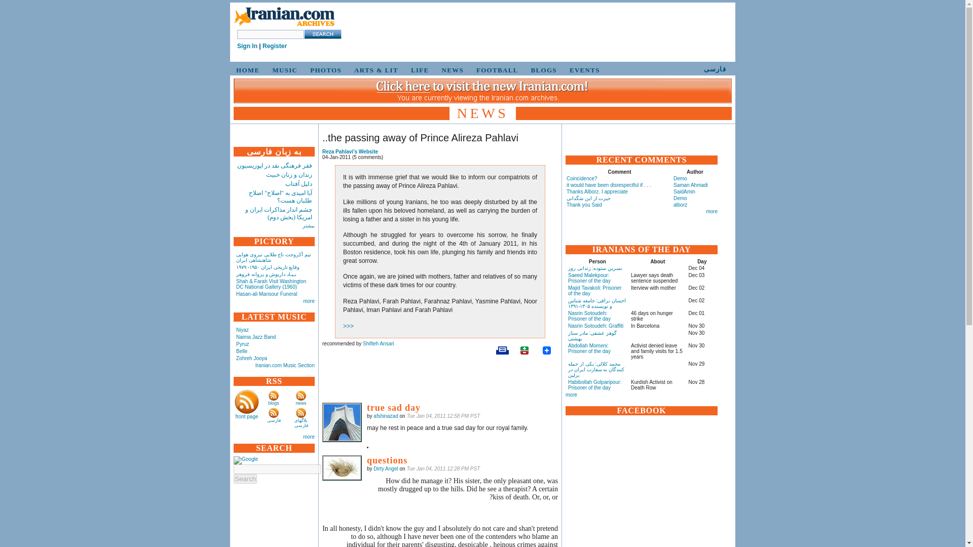  Describe the element at coordinates (284, 26) in the screenshot. I see `Home` at that location.